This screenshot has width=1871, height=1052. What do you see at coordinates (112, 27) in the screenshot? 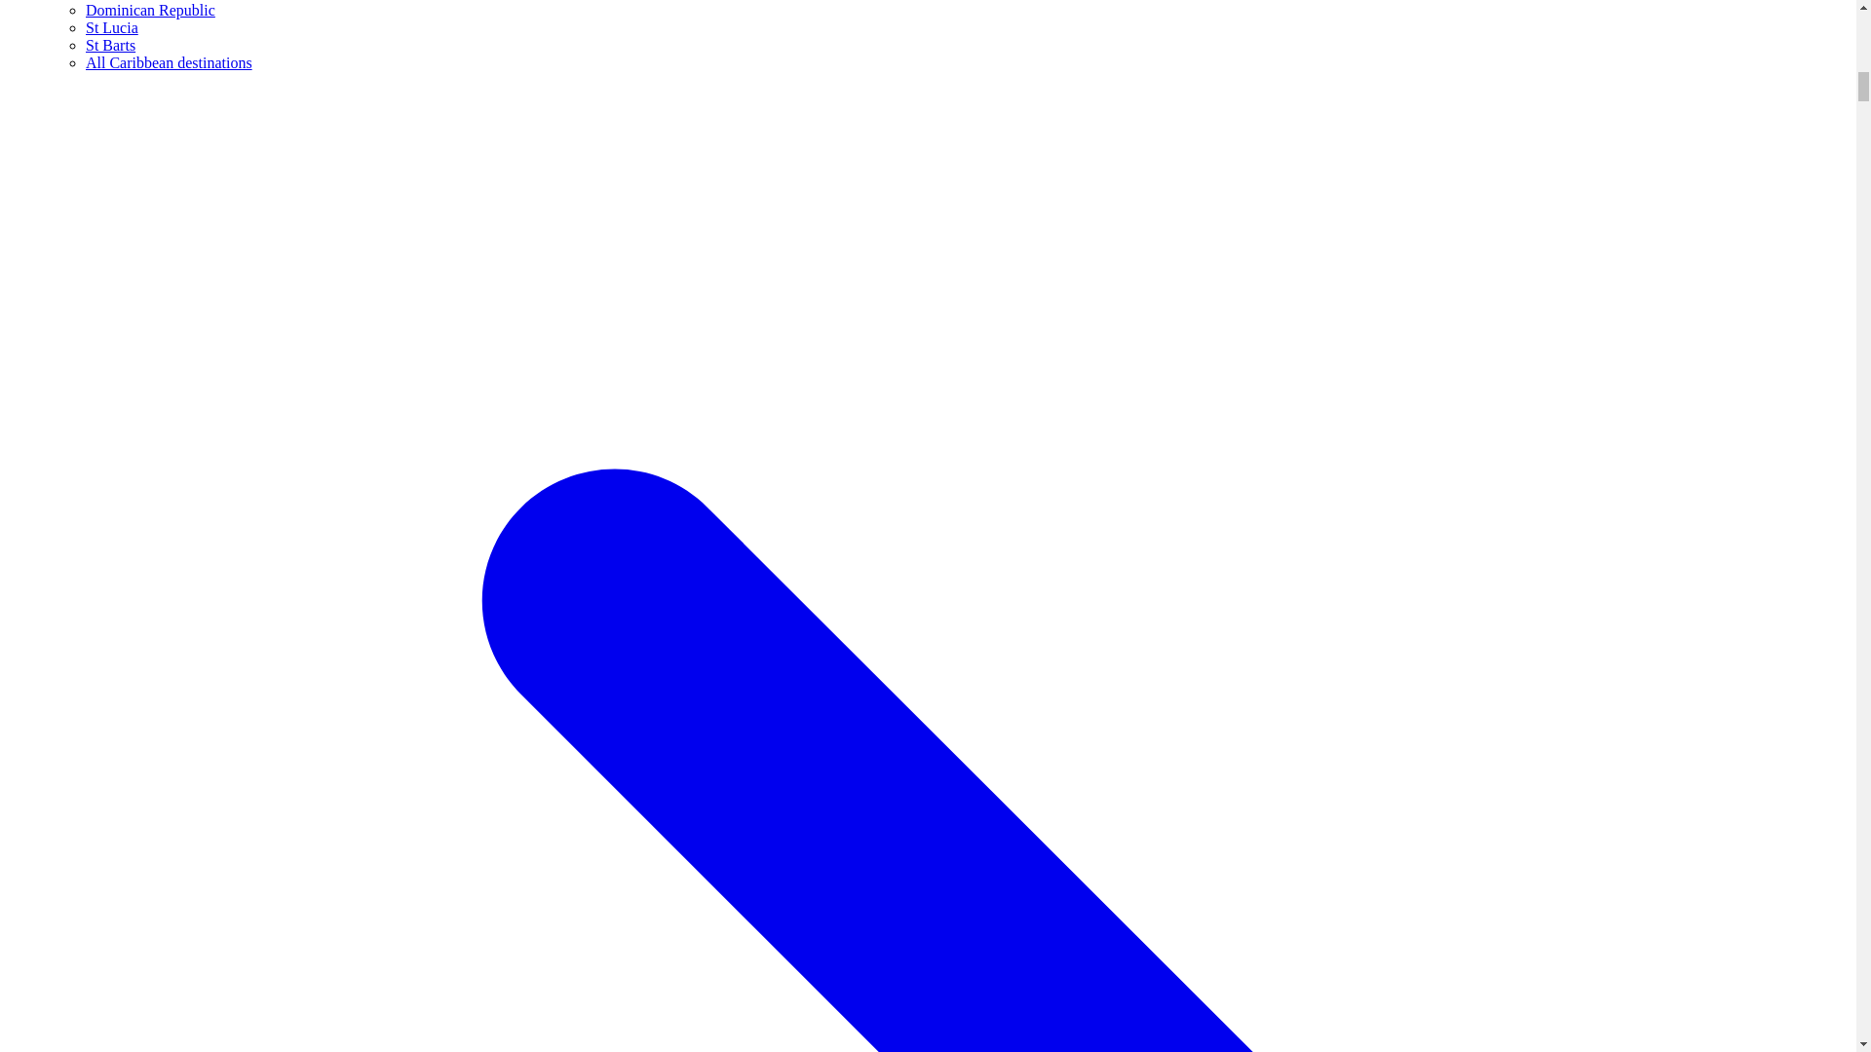
I see `St Lucia` at bounding box center [112, 27].